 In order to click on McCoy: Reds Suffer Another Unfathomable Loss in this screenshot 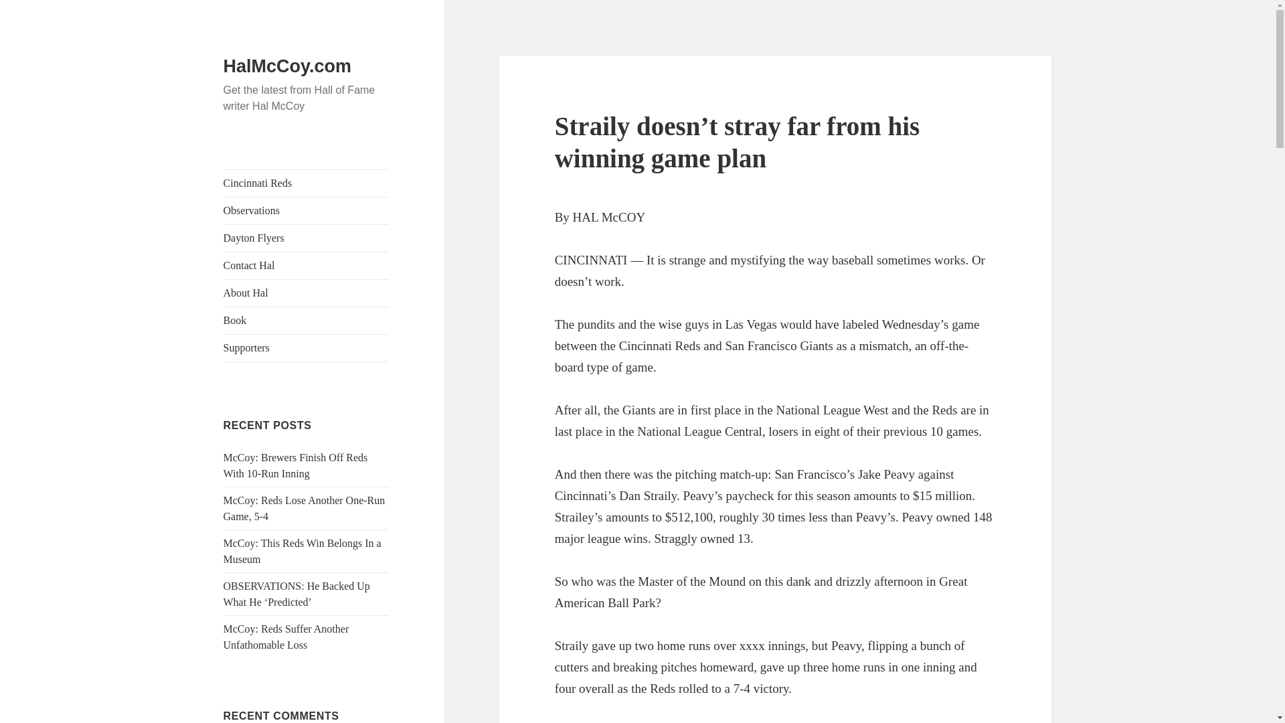, I will do `click(286, 637)`.